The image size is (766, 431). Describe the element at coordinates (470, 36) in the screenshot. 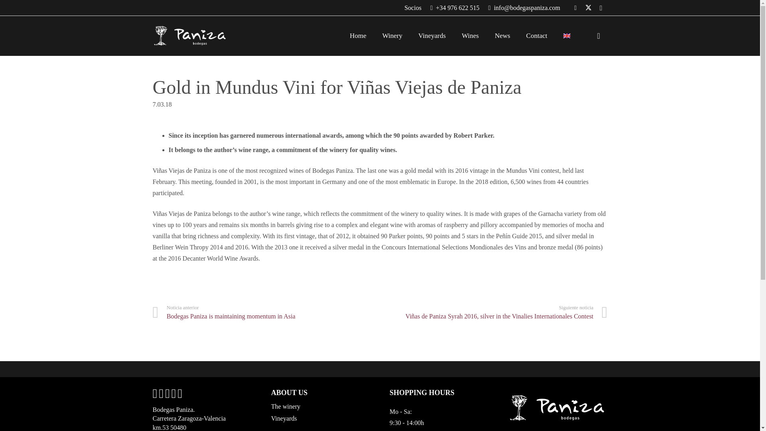

I see `Wines` at that location.